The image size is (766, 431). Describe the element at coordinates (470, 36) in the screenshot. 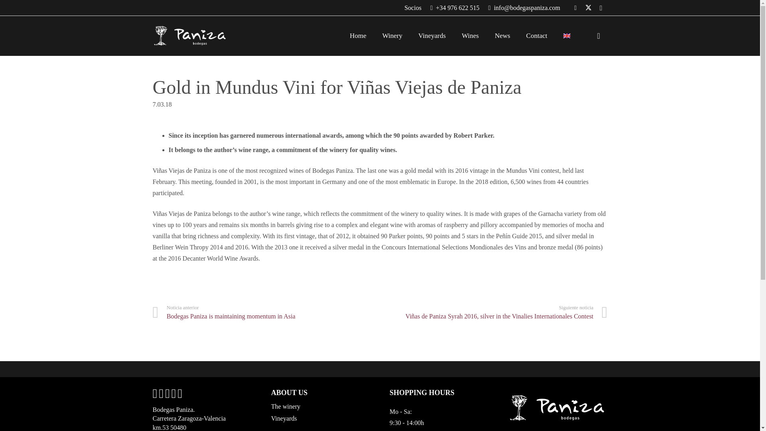

I see `Wines` at that location.